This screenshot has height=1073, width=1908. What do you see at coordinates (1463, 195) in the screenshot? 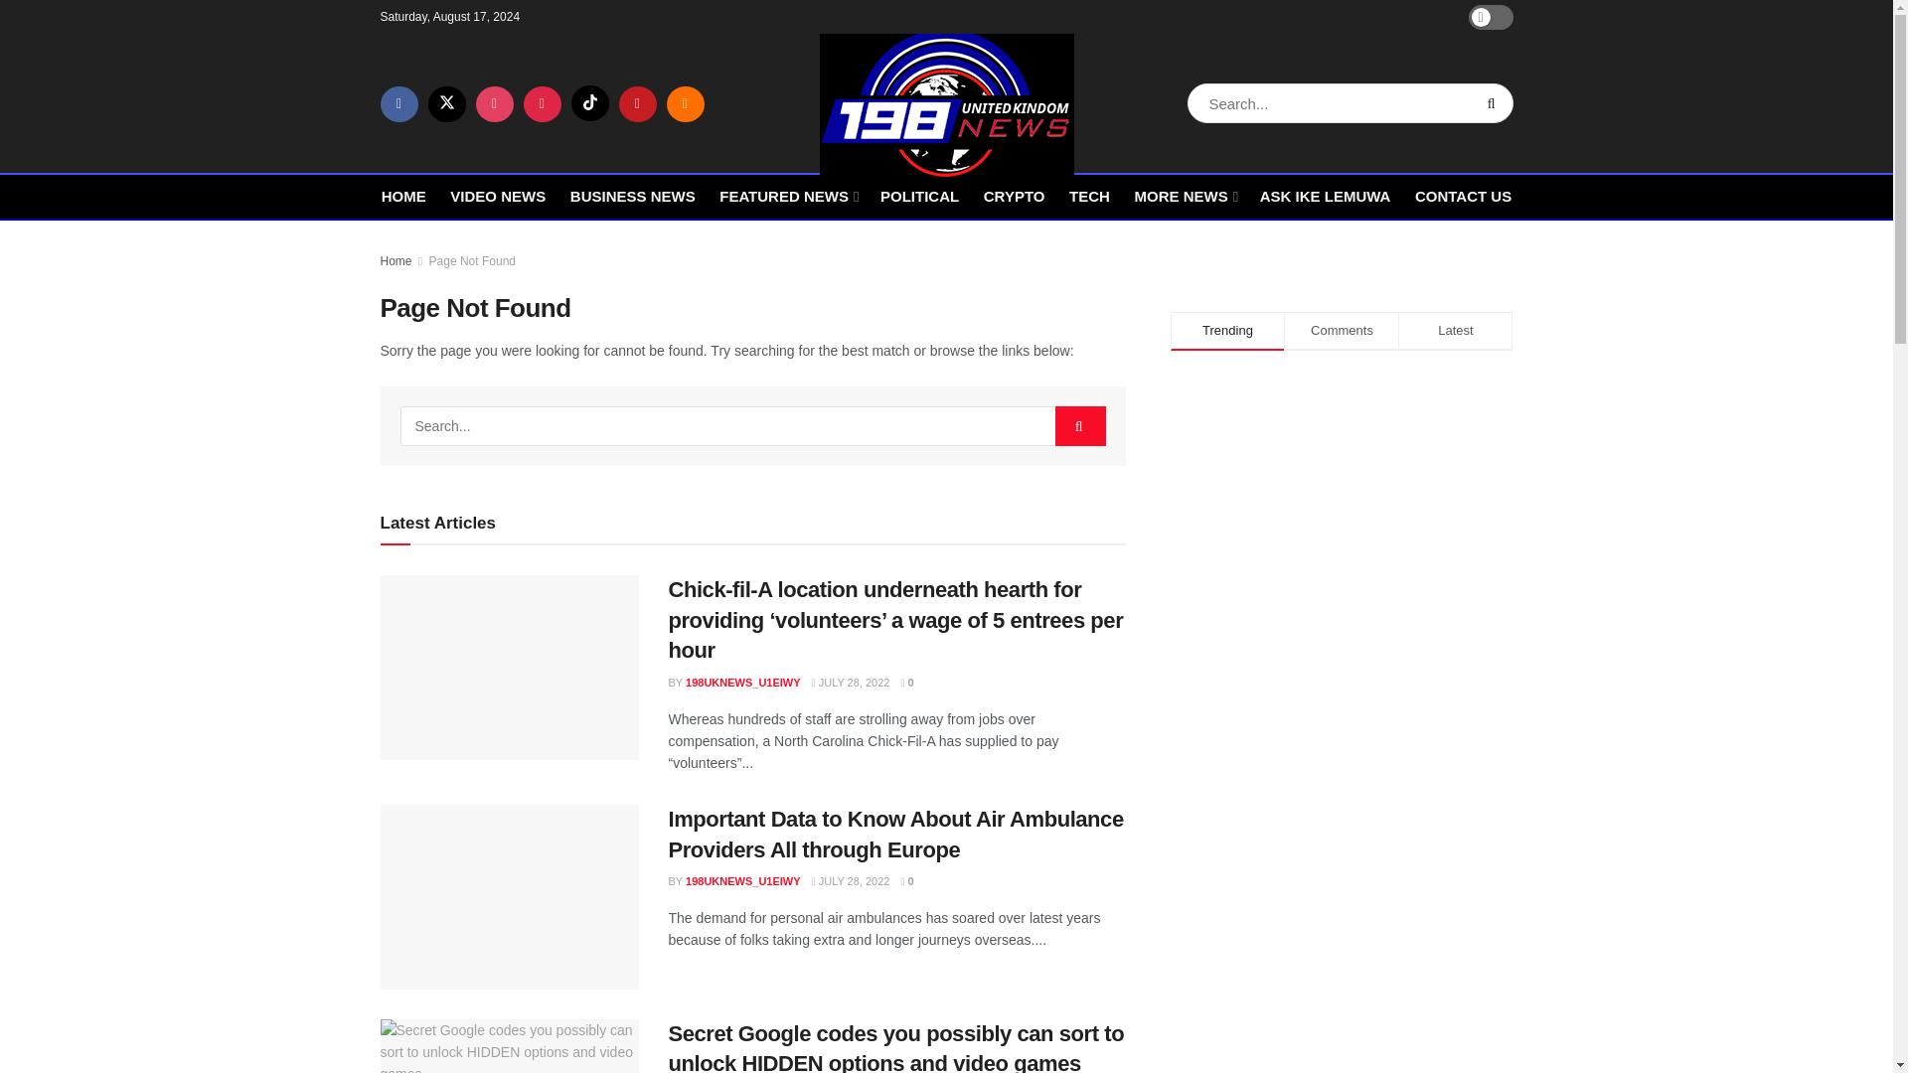
I see `CONTACT US` at bounding box center [1463, 195].